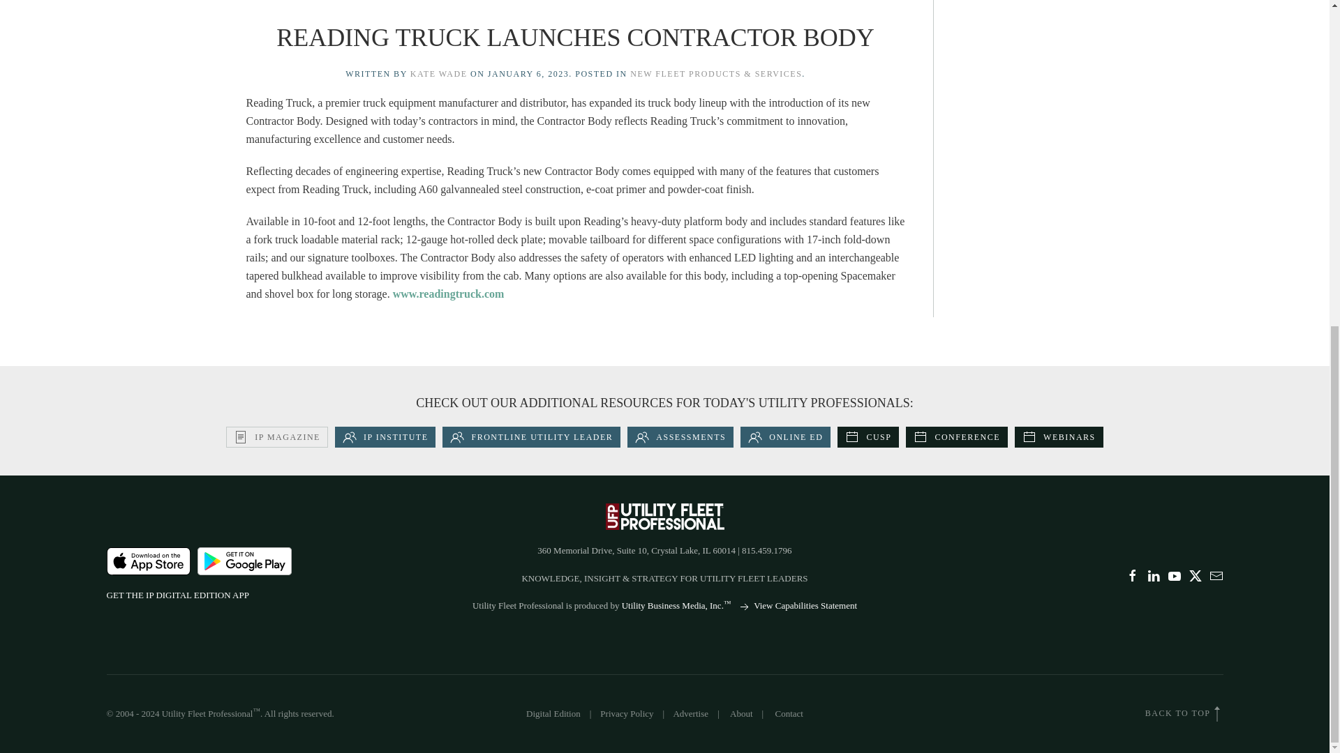  What do you see at coordinates (385, 436) in the screenshot?
I see `iP Institute` at bounding box center [385, 436].